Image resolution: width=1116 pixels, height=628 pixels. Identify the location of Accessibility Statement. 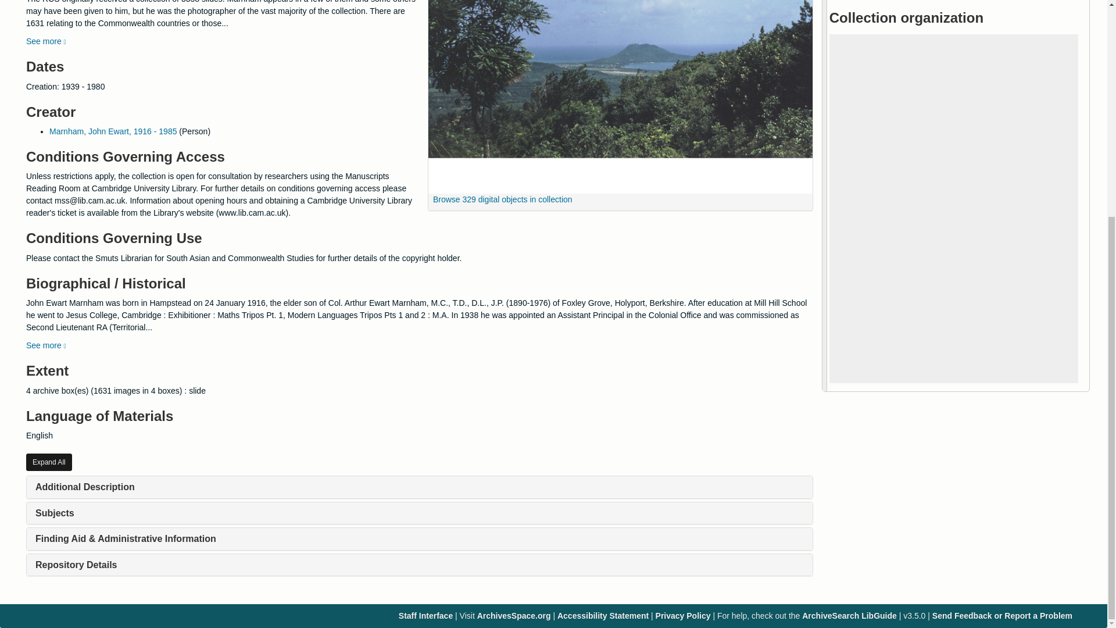
(602, 615).